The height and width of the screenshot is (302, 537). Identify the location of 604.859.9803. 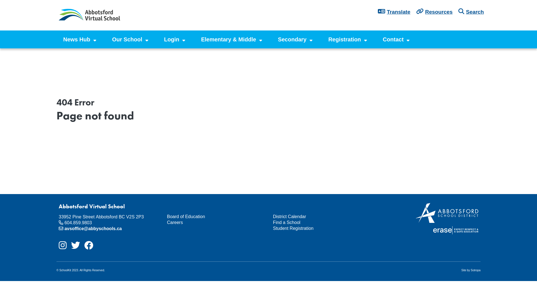
(78, 223).